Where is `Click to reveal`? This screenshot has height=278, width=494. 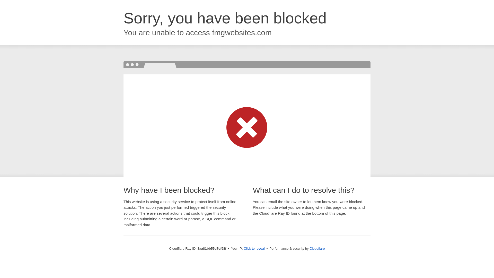 Click to reveal is located at coordinates (254, 249).